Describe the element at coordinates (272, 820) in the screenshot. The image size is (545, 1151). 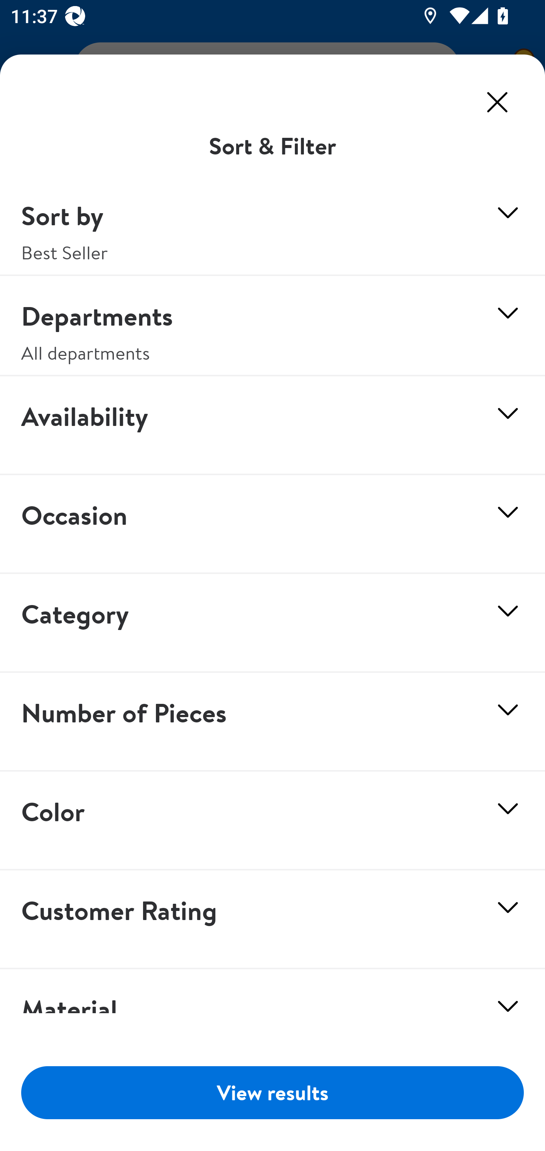
I see `Color Color Collapsed Collapsed` at that location.